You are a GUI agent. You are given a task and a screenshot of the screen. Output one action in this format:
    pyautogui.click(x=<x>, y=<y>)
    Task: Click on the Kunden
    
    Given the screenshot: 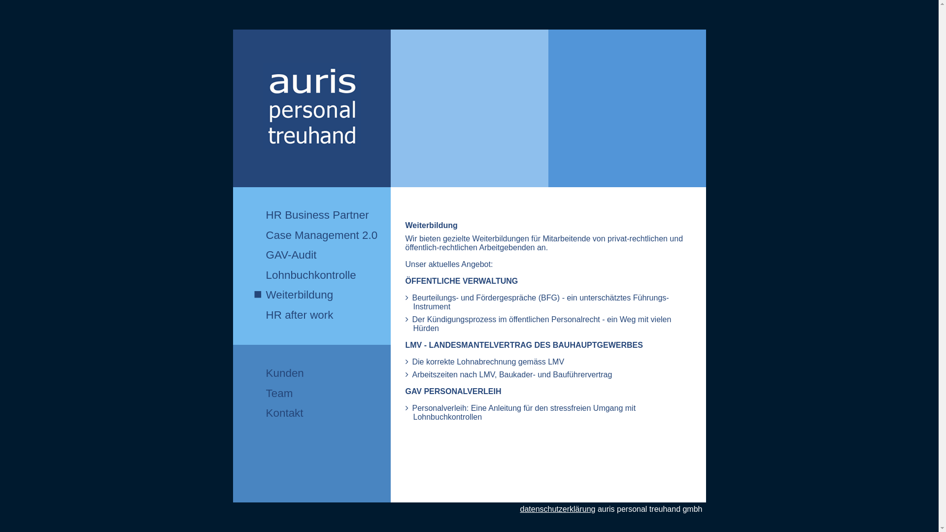 What is the action you would take?
    pyautogui.click(x=279, y=372)
    